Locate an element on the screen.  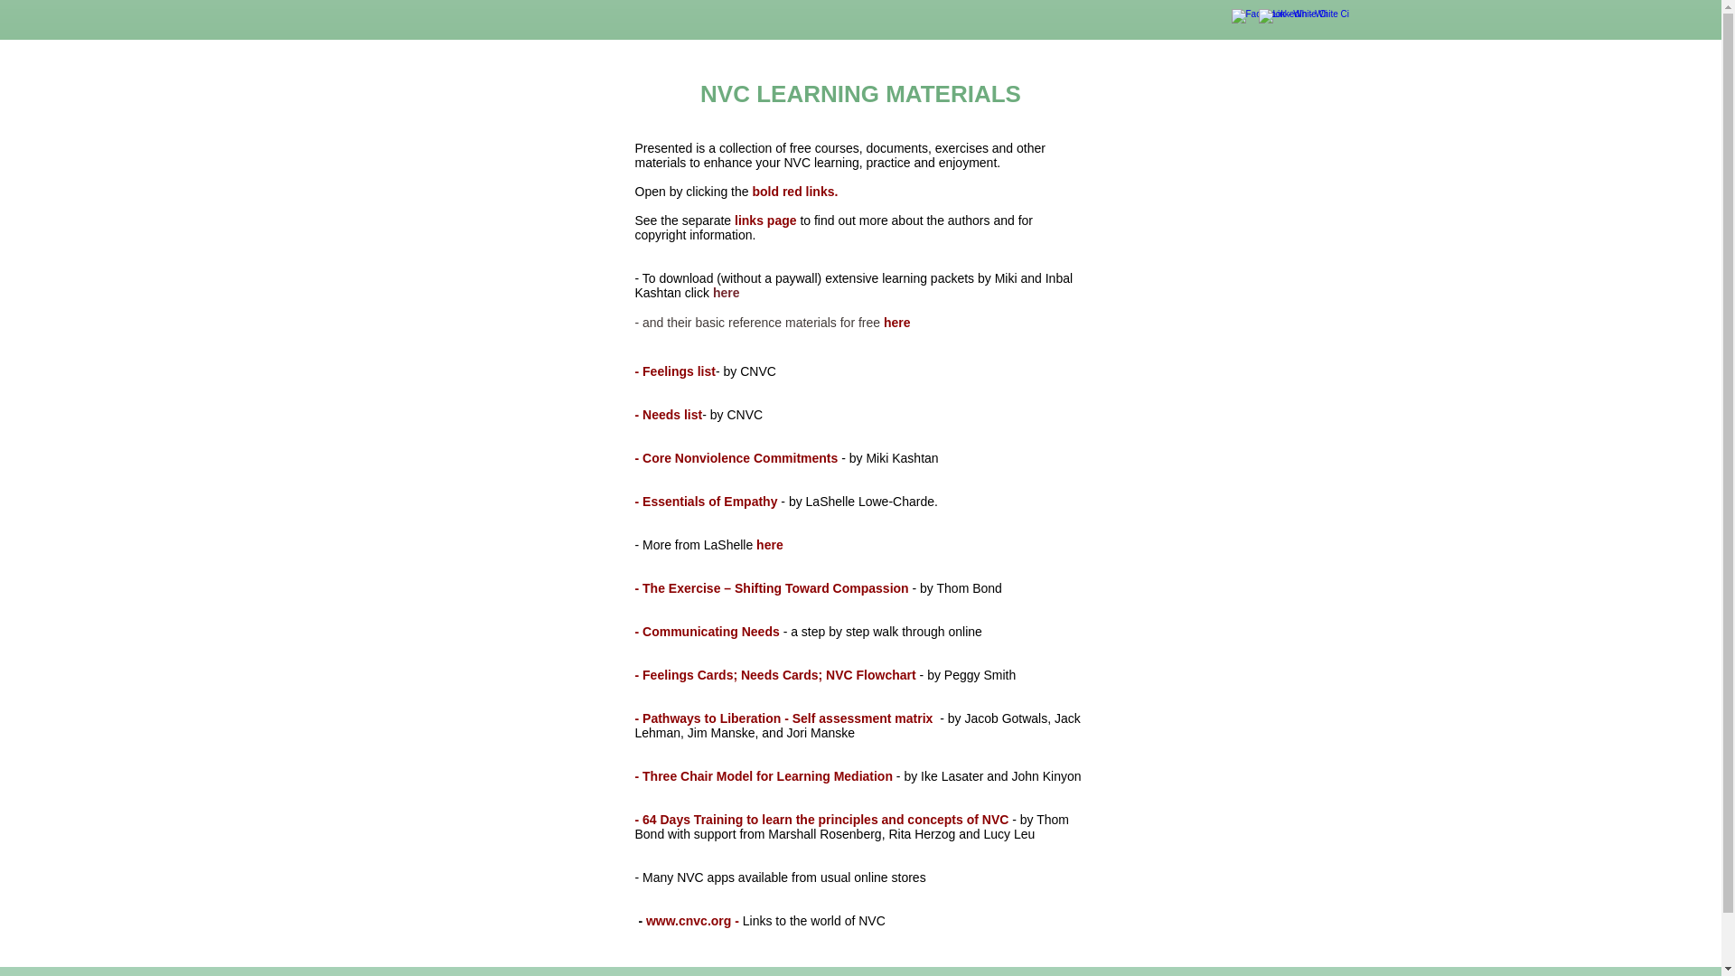
links page is located at coordinates (764, 221).